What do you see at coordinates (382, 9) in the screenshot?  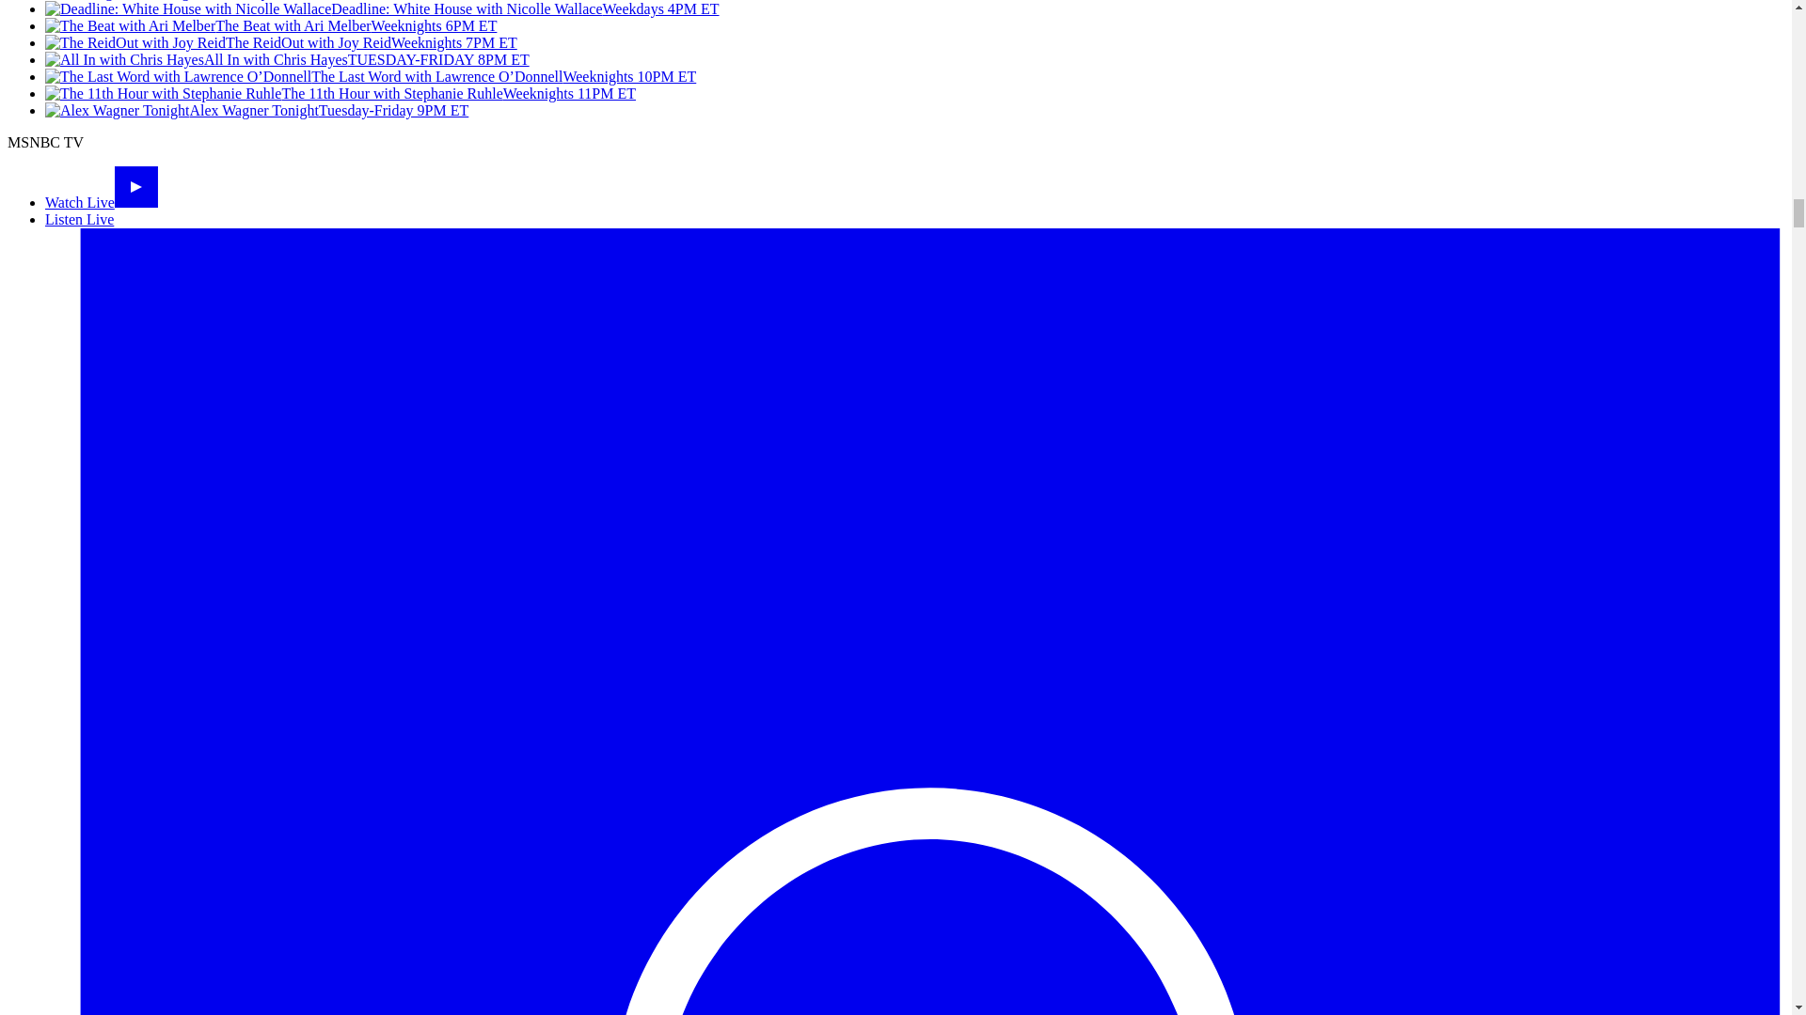 I see `Deadline: White House with Nicolle WallaceWeekdays 4PM ET` at bounding box center [382, 9].